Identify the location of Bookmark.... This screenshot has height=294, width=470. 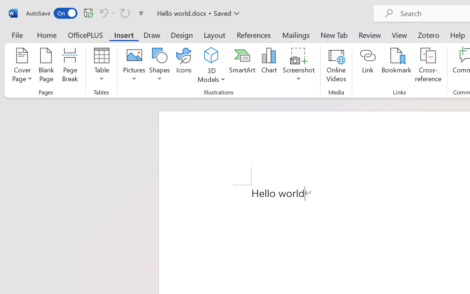
(396, 66).